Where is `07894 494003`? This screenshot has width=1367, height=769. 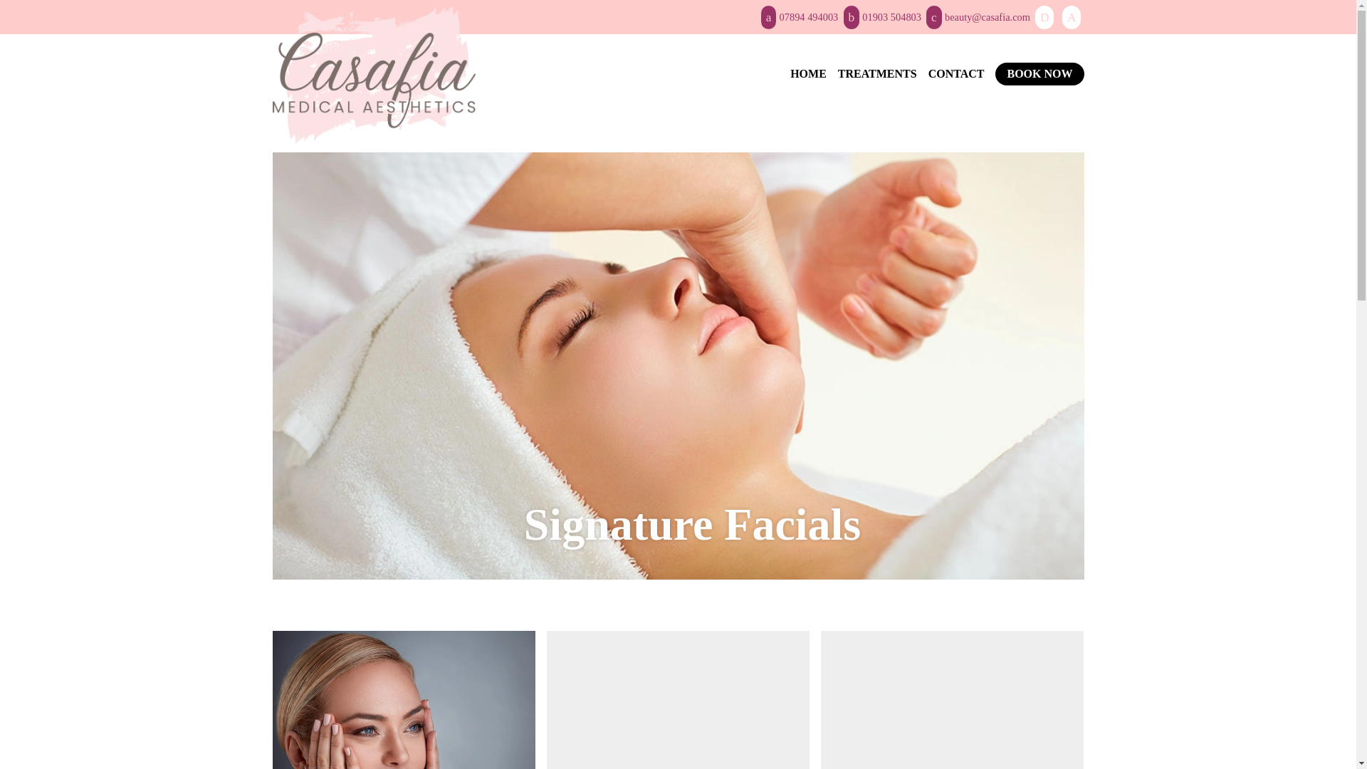 07894 494003 is located at coordinates (800, 17).